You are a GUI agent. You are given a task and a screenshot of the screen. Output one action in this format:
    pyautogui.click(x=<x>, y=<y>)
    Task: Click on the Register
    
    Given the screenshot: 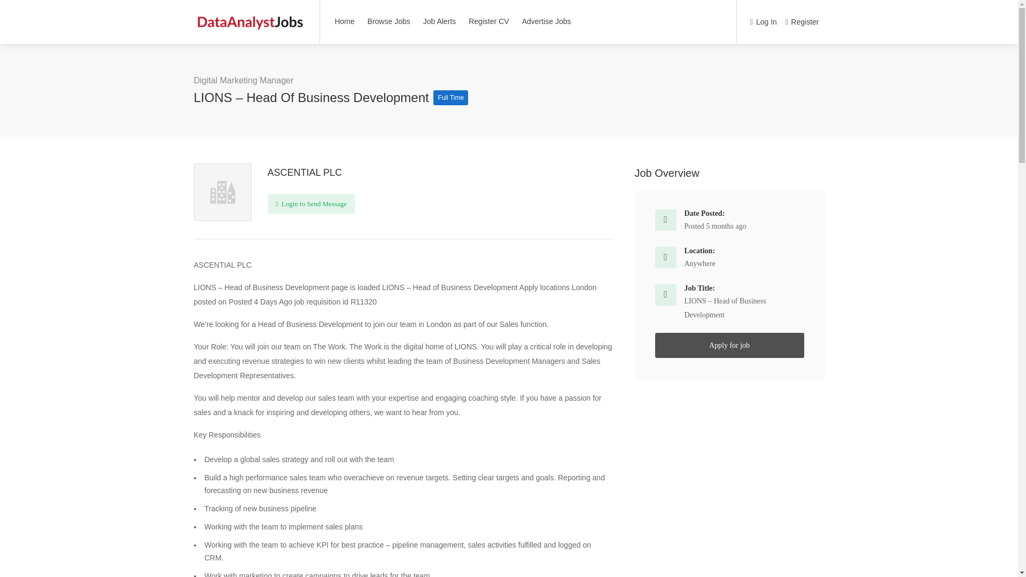 What is the action you would take?
    pyautogui.click(x=802, y=22)
    